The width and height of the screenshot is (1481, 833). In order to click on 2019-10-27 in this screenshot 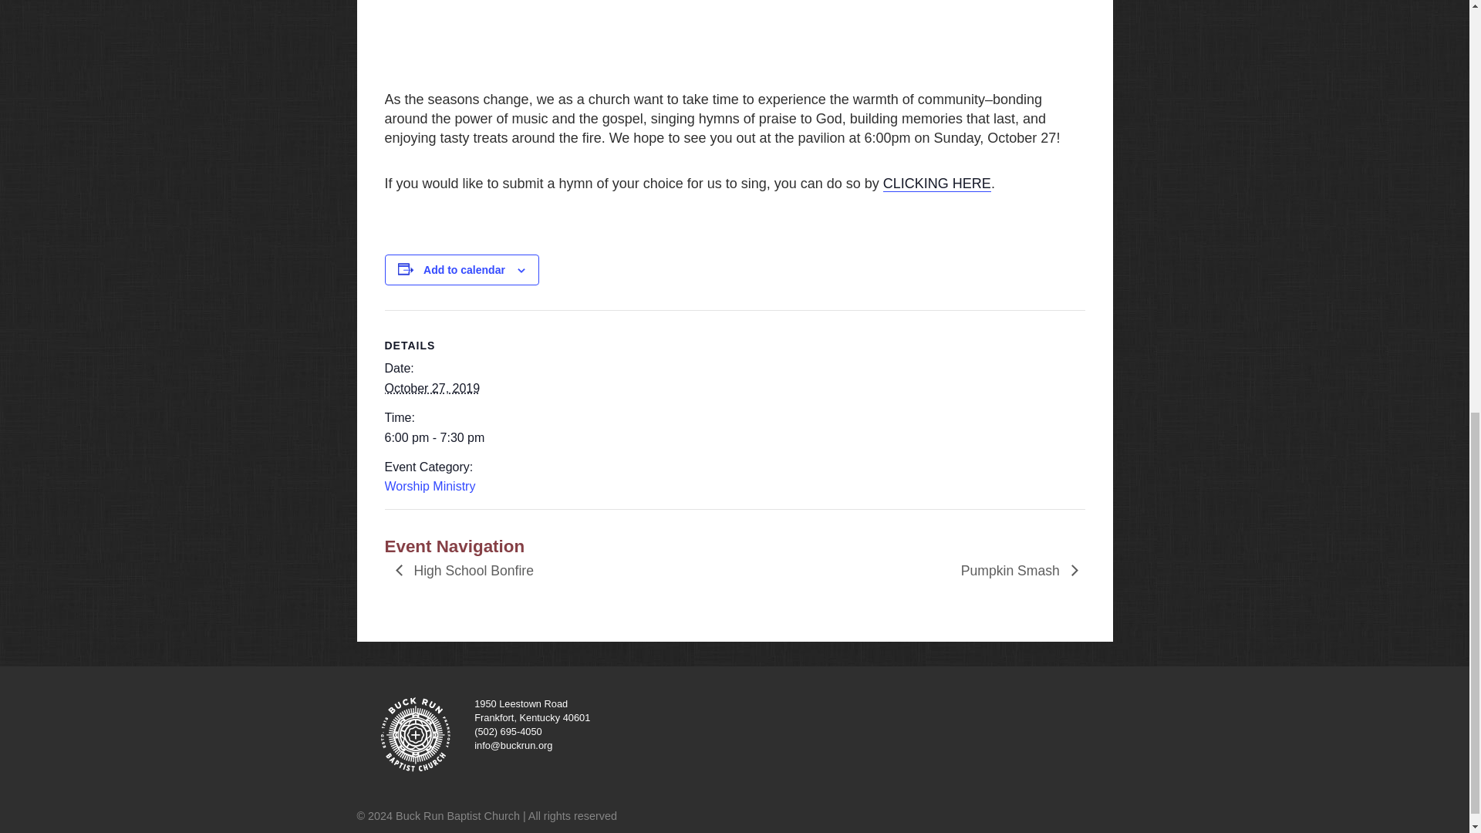, I will do `click(449, 438)`.